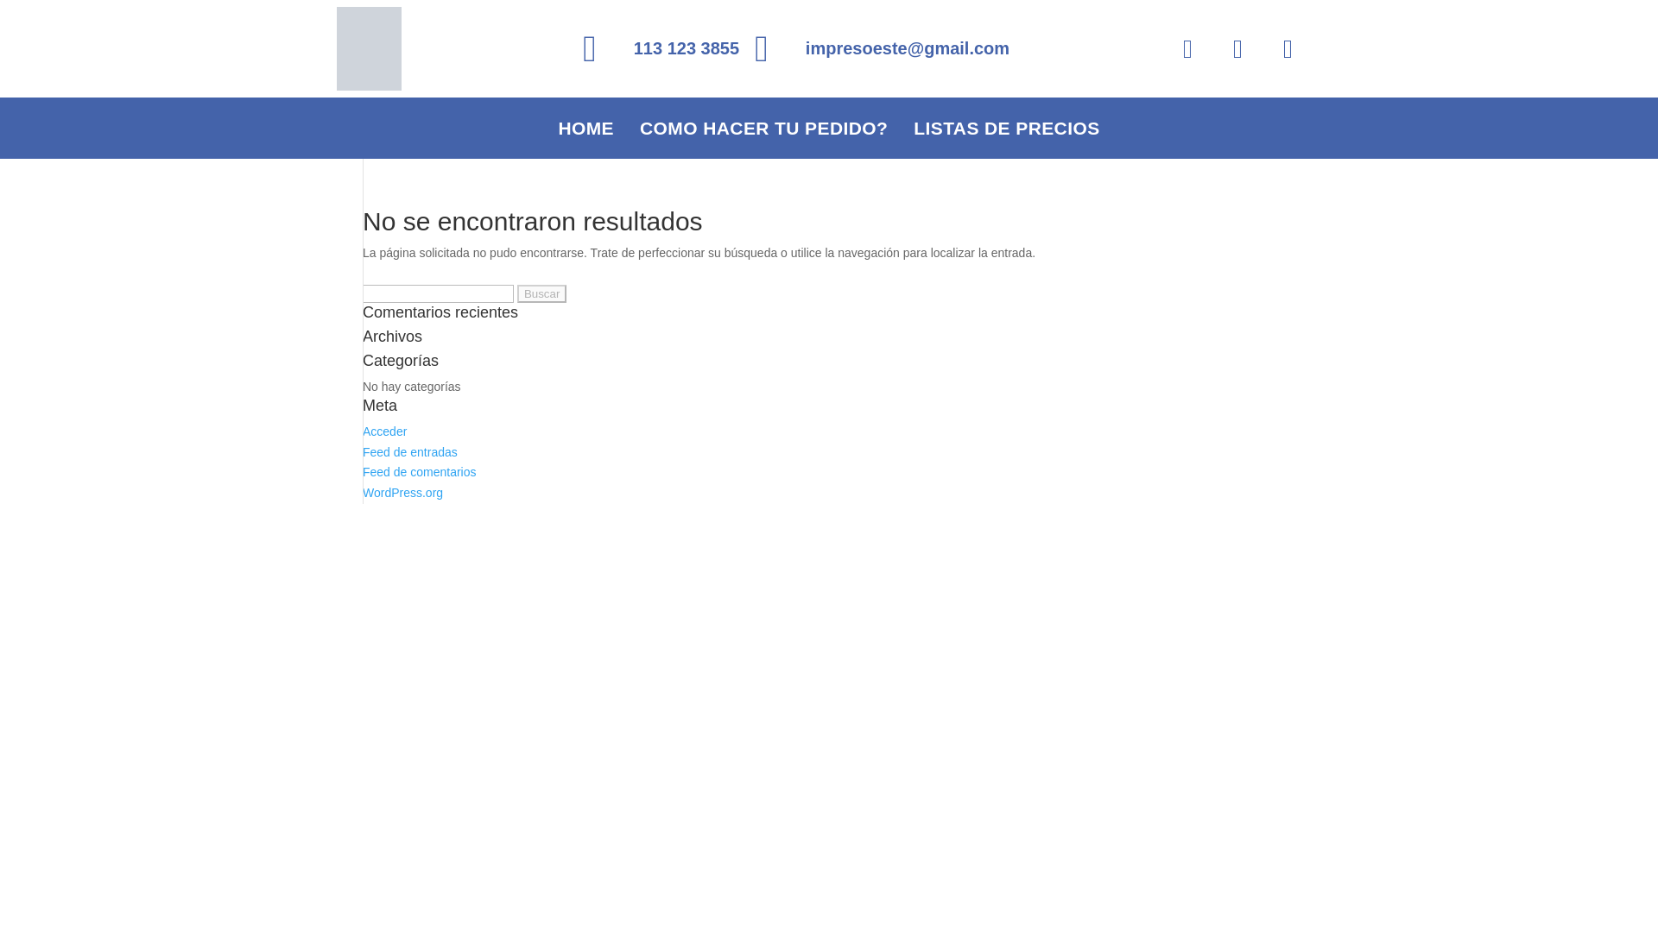 The height and width of the screenshot is (932, 1658). I want to click on Feed de comentarios, so click(420, 471).